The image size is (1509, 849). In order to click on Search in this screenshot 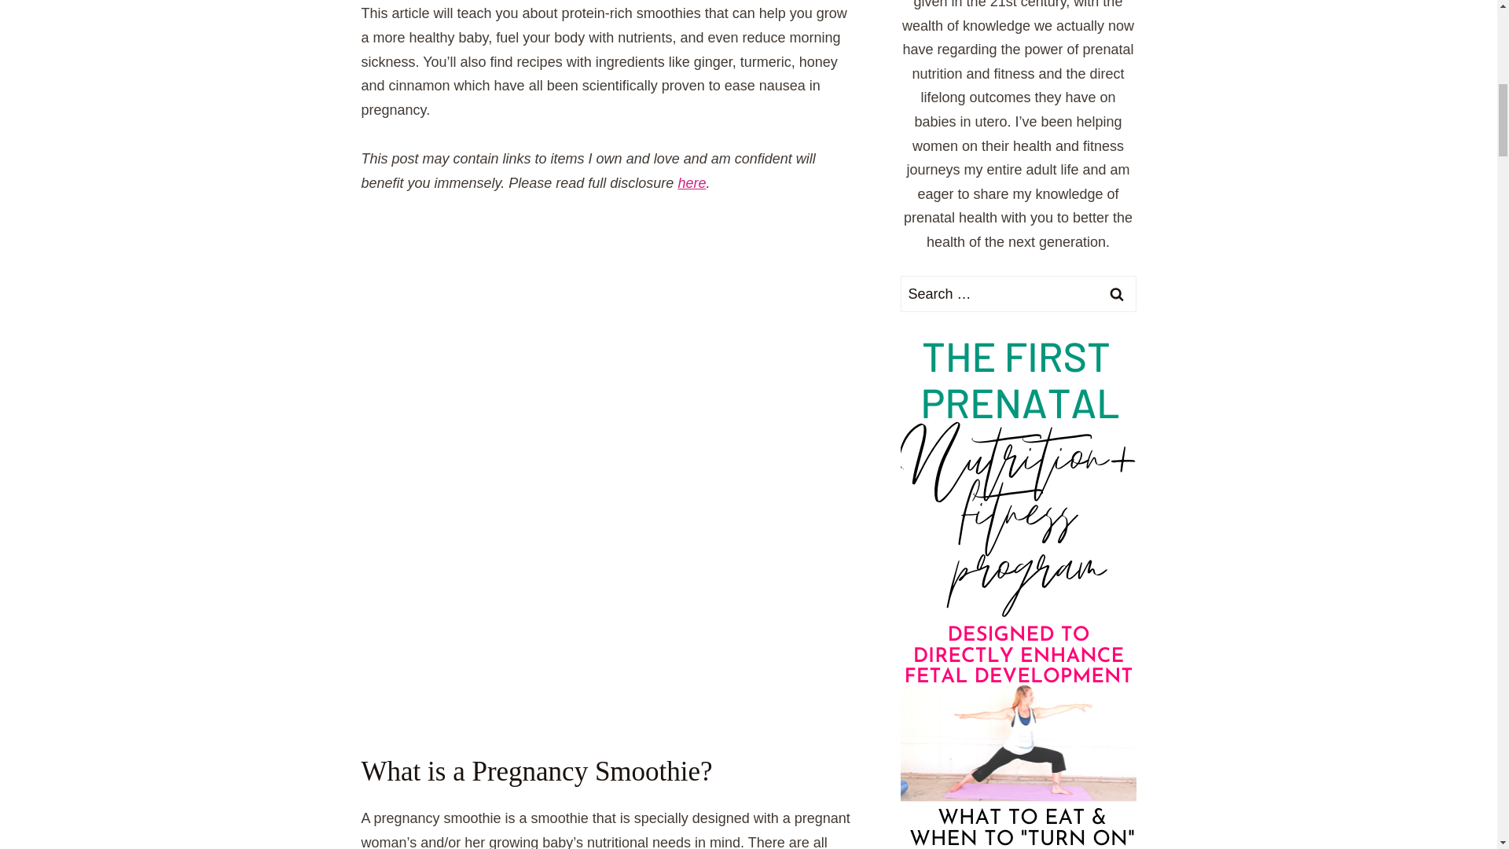, I will do `click(1116, 293)`.